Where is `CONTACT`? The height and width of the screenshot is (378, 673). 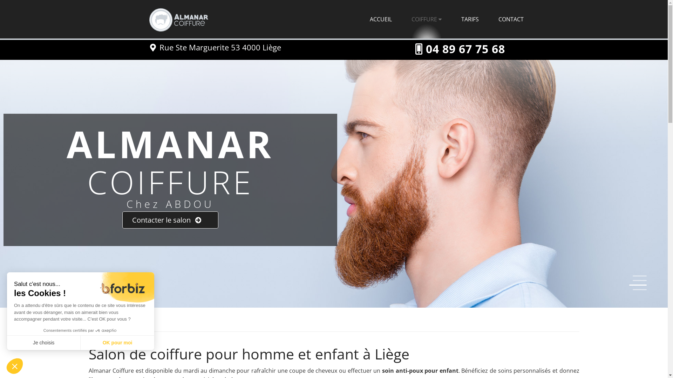 CONTACT is located at coordinates (511, 19).